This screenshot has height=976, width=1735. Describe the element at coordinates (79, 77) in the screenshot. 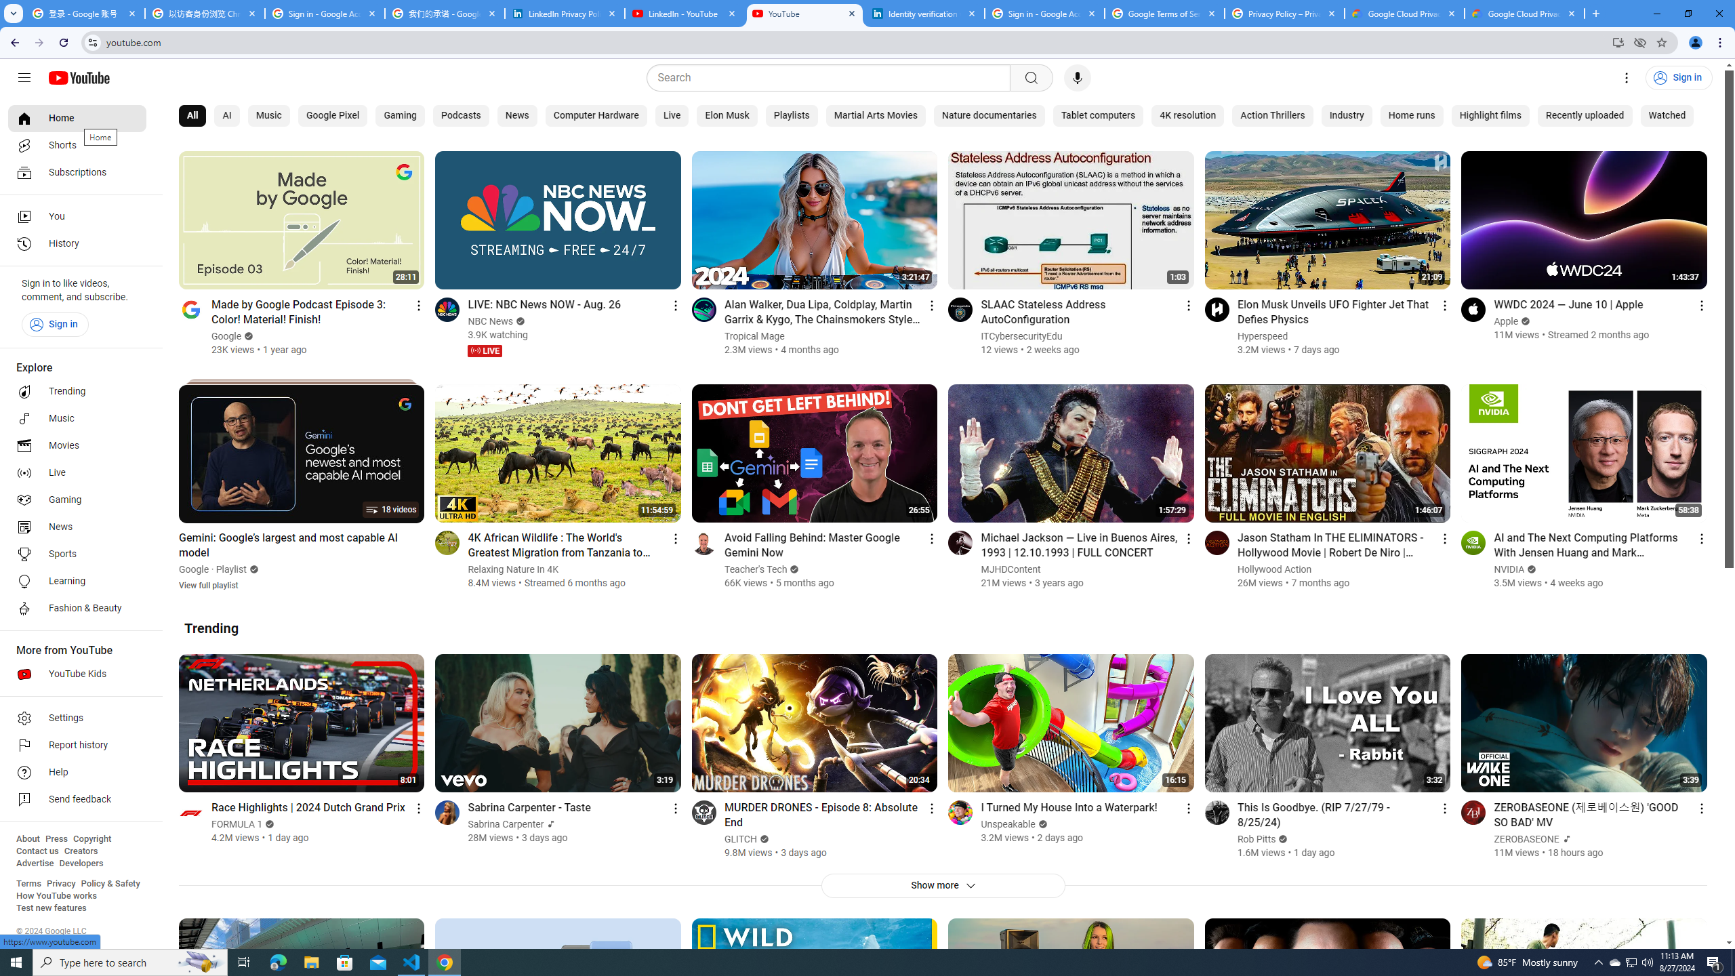

I see `YouTube Home` at that location.